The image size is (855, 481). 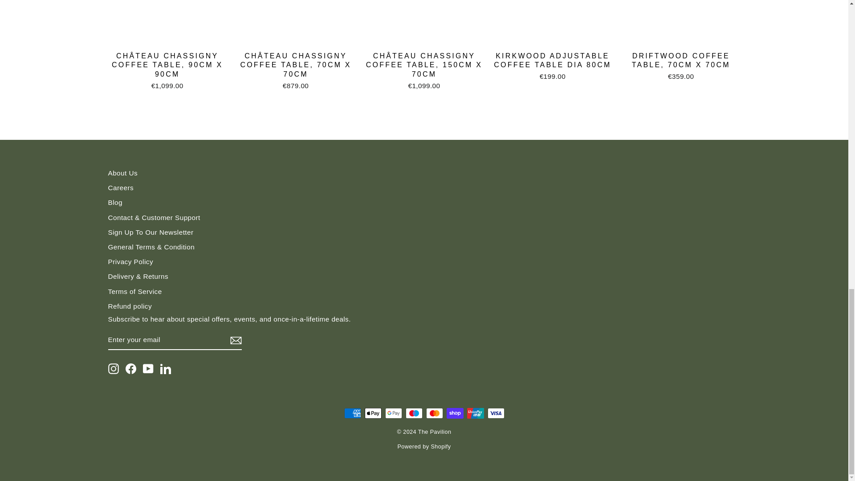 What do you see at coordinates (475, 413) in the screenshot?
I see `Union Pay` at bounding box center [475, 413].